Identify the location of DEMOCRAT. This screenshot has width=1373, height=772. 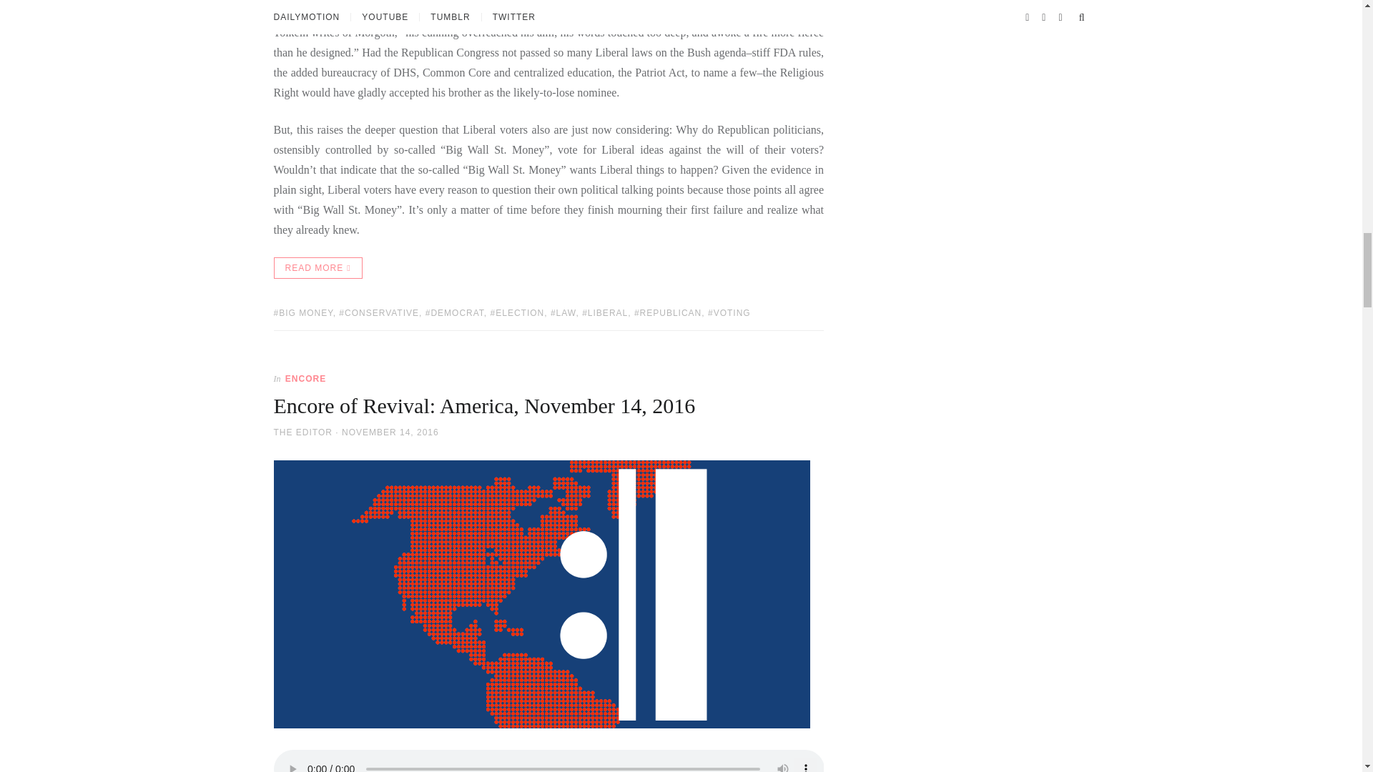
(455, 312).